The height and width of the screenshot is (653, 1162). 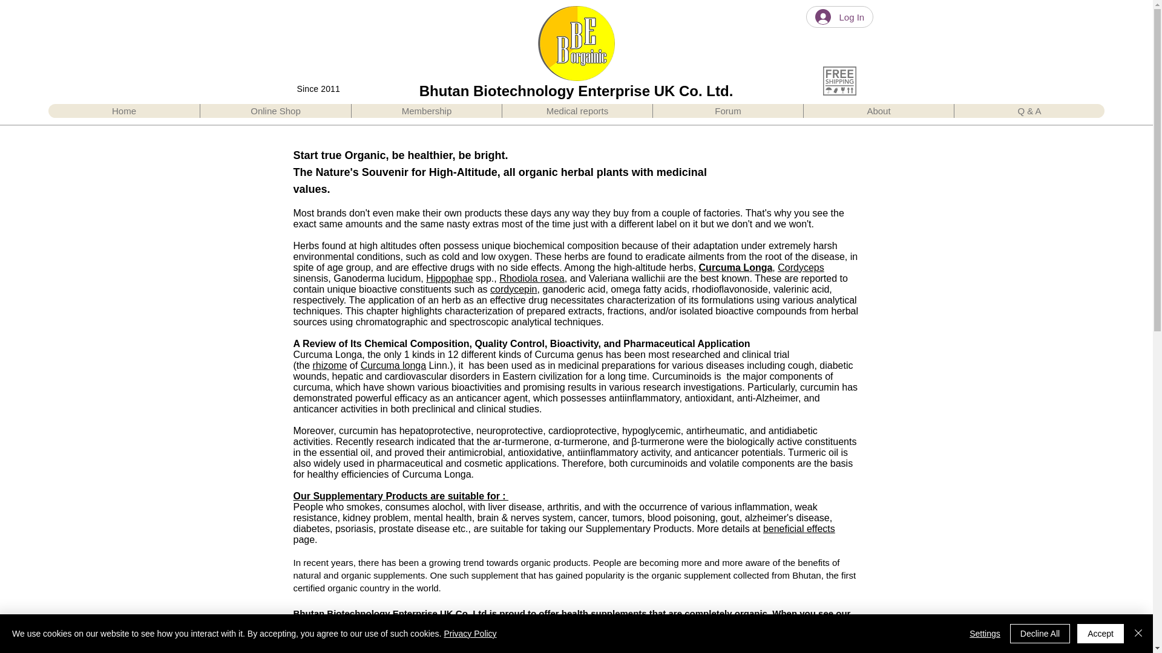 What do you see at coordinates (1040, 634) in the screenshot?
I see `Decline All` at bounding box center [1040, 634].